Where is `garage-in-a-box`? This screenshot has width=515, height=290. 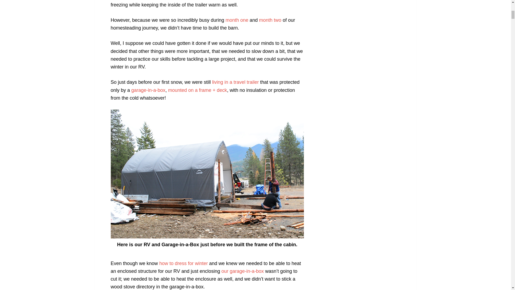 garage-in-a-box is located at coordinates (148, 90).